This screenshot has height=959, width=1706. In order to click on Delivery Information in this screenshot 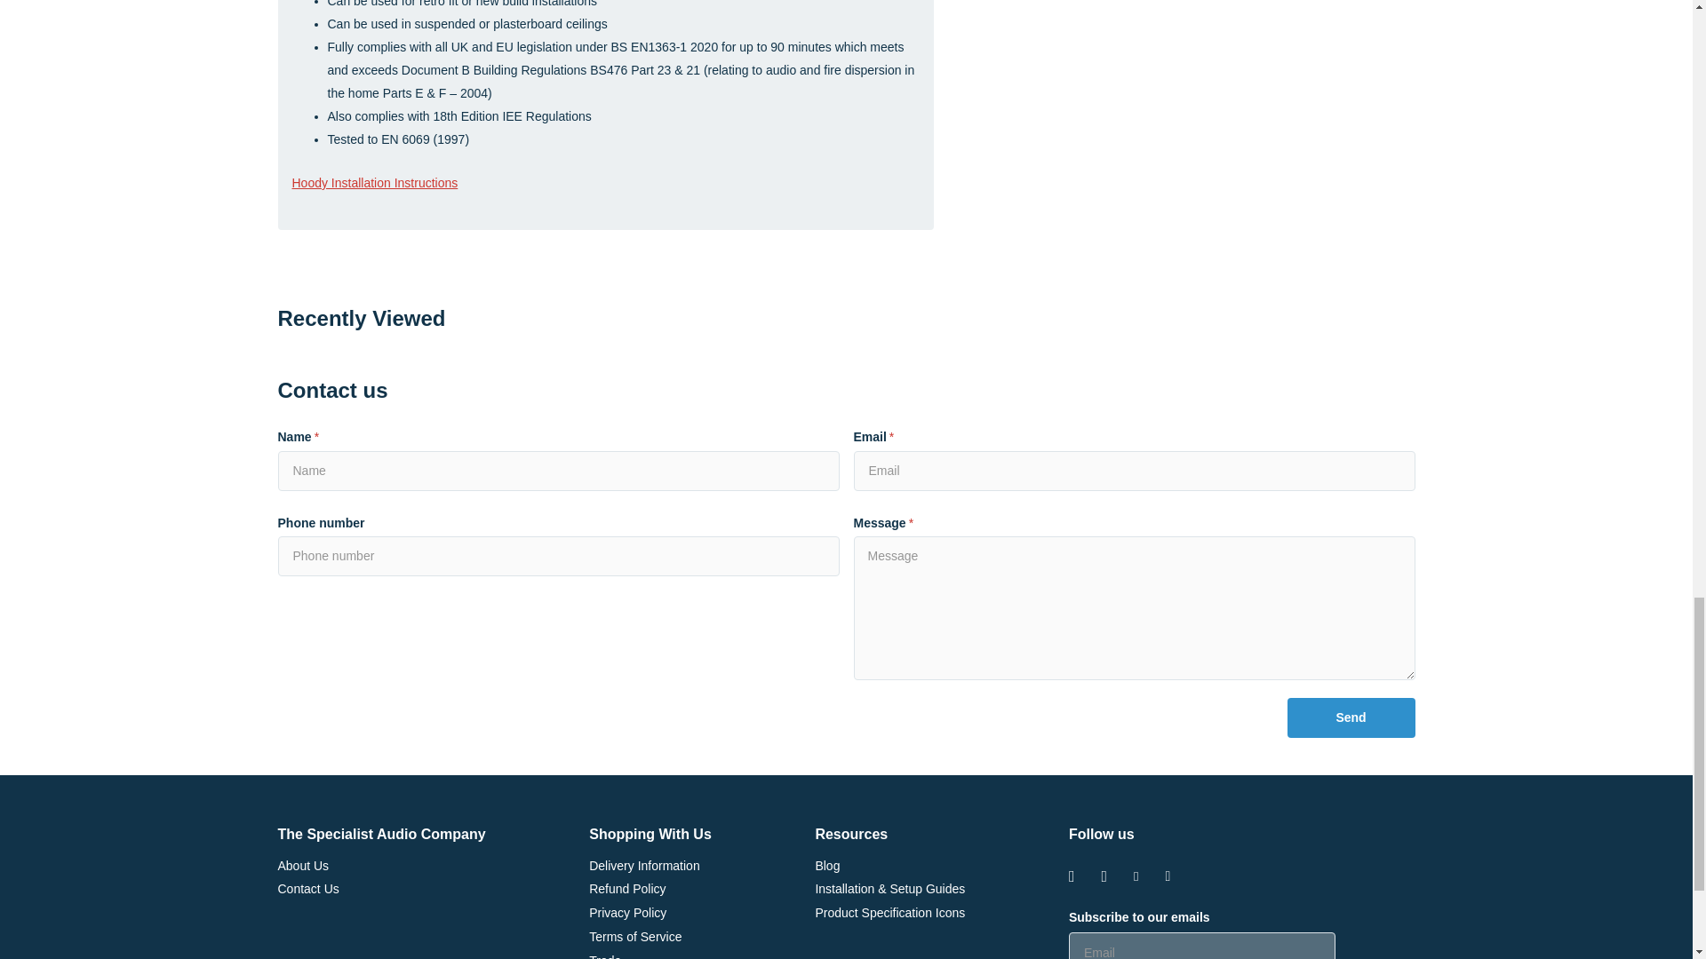, I will do `click(643, 864)`.